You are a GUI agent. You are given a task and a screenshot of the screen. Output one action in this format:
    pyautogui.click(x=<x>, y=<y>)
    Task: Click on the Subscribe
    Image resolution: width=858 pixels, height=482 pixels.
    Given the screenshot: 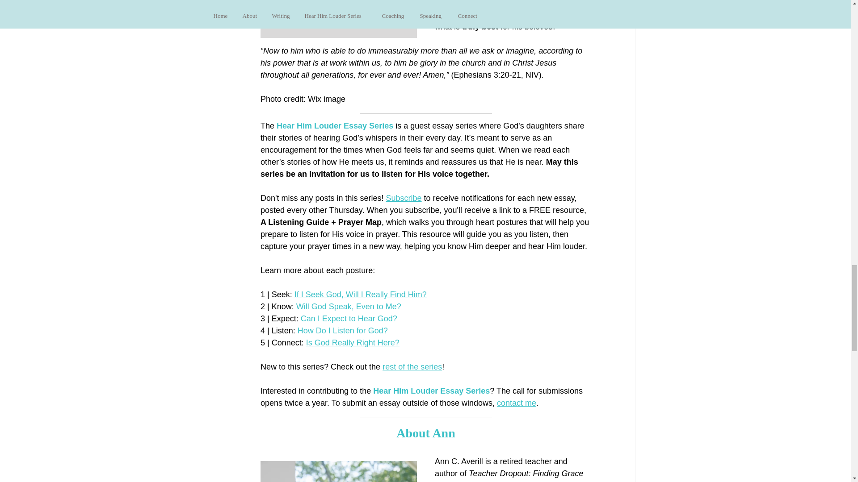 What is the action you would take?
    pyautogui.click(x=403, y=198)
    